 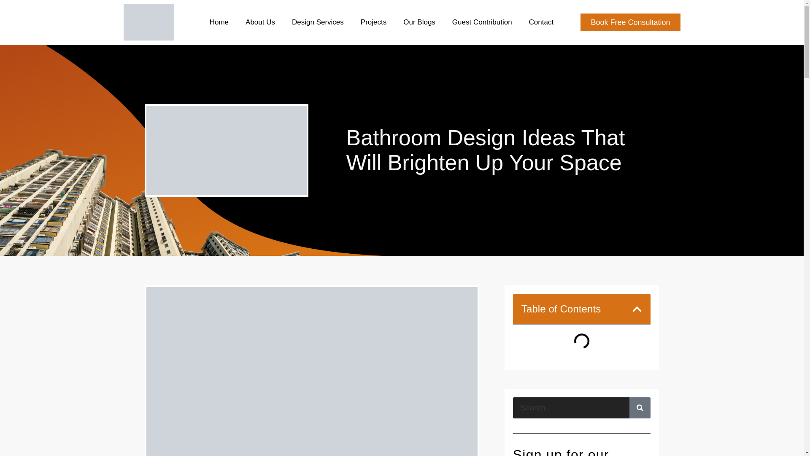 What do you see at coordinates (219, 22) in the screenshot?
I see `Home` at bounding box center [219, 22].